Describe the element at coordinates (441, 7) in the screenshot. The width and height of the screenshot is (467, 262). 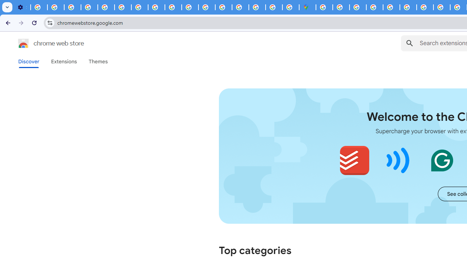
I see `Privacy Help Center - Policies Help` at that location.